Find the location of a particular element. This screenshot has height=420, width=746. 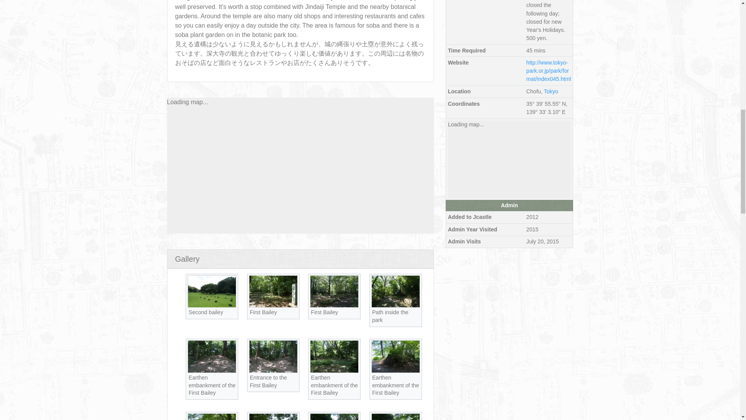

Enlarge is located at coordinates (232, 310).